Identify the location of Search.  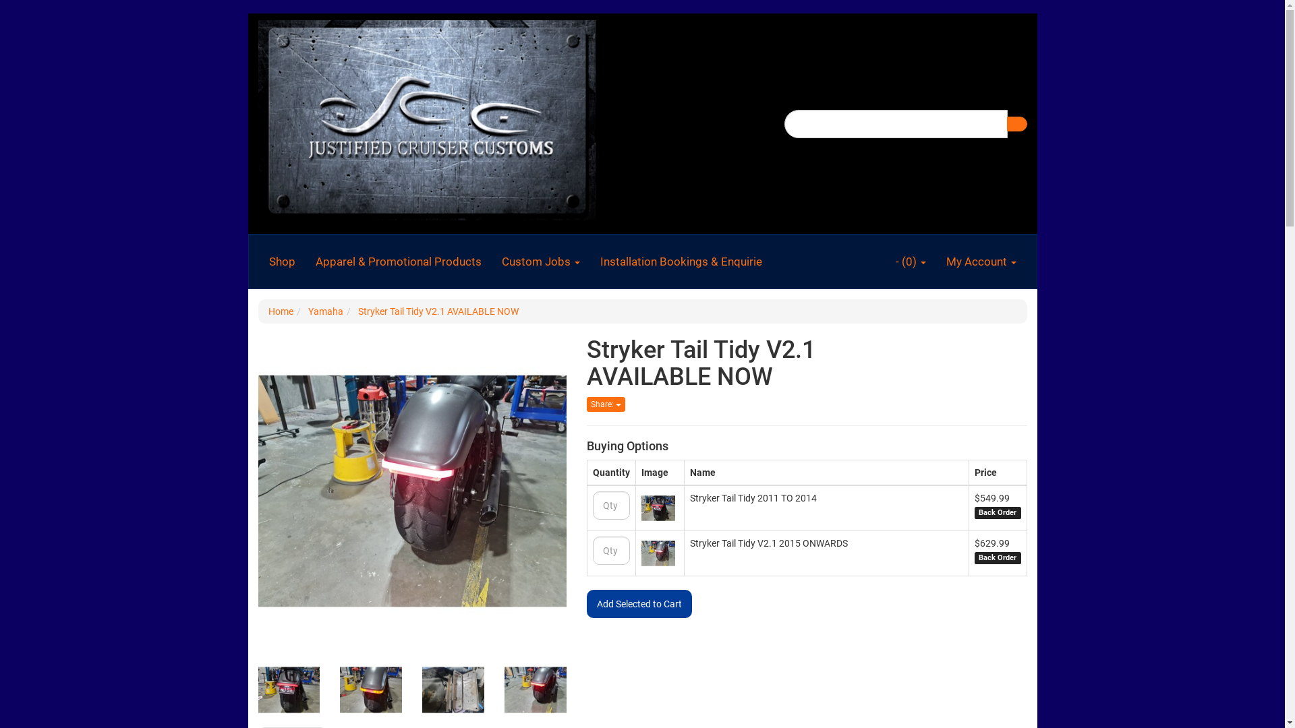
(1016, 123).